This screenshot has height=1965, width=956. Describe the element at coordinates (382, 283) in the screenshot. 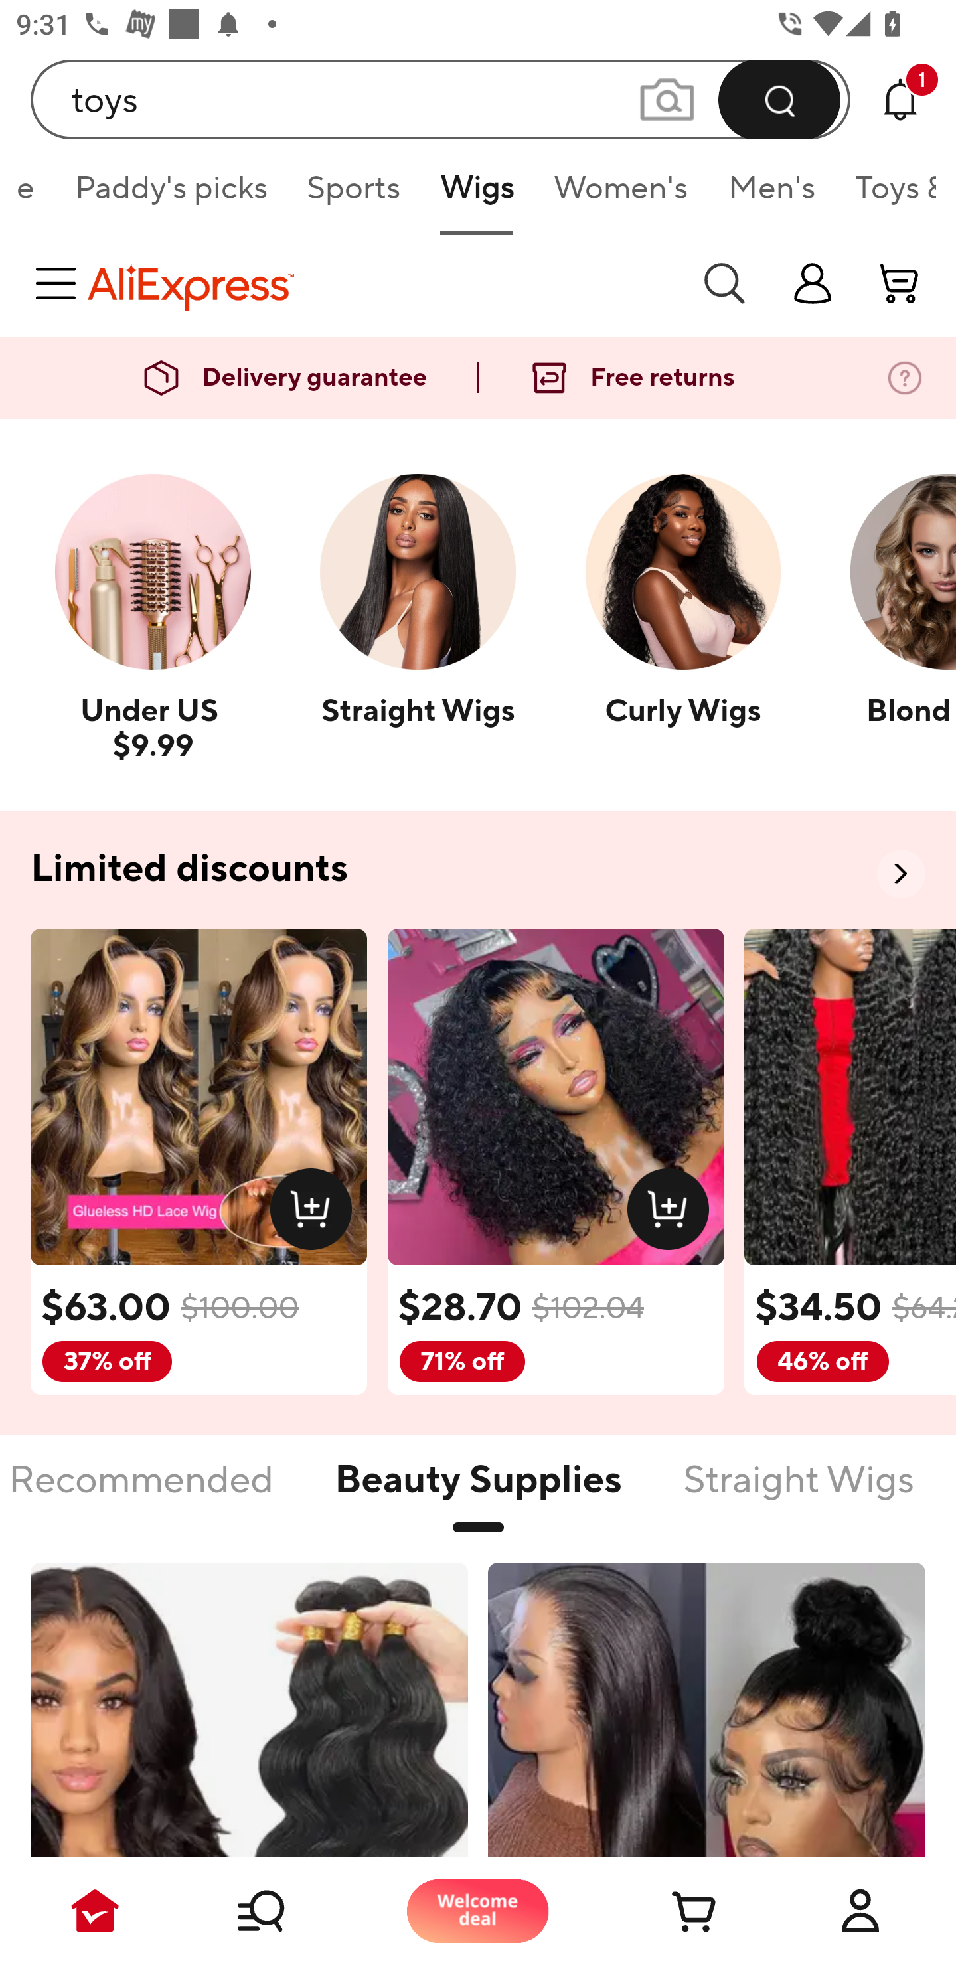

I see `aliexpress` at that location.